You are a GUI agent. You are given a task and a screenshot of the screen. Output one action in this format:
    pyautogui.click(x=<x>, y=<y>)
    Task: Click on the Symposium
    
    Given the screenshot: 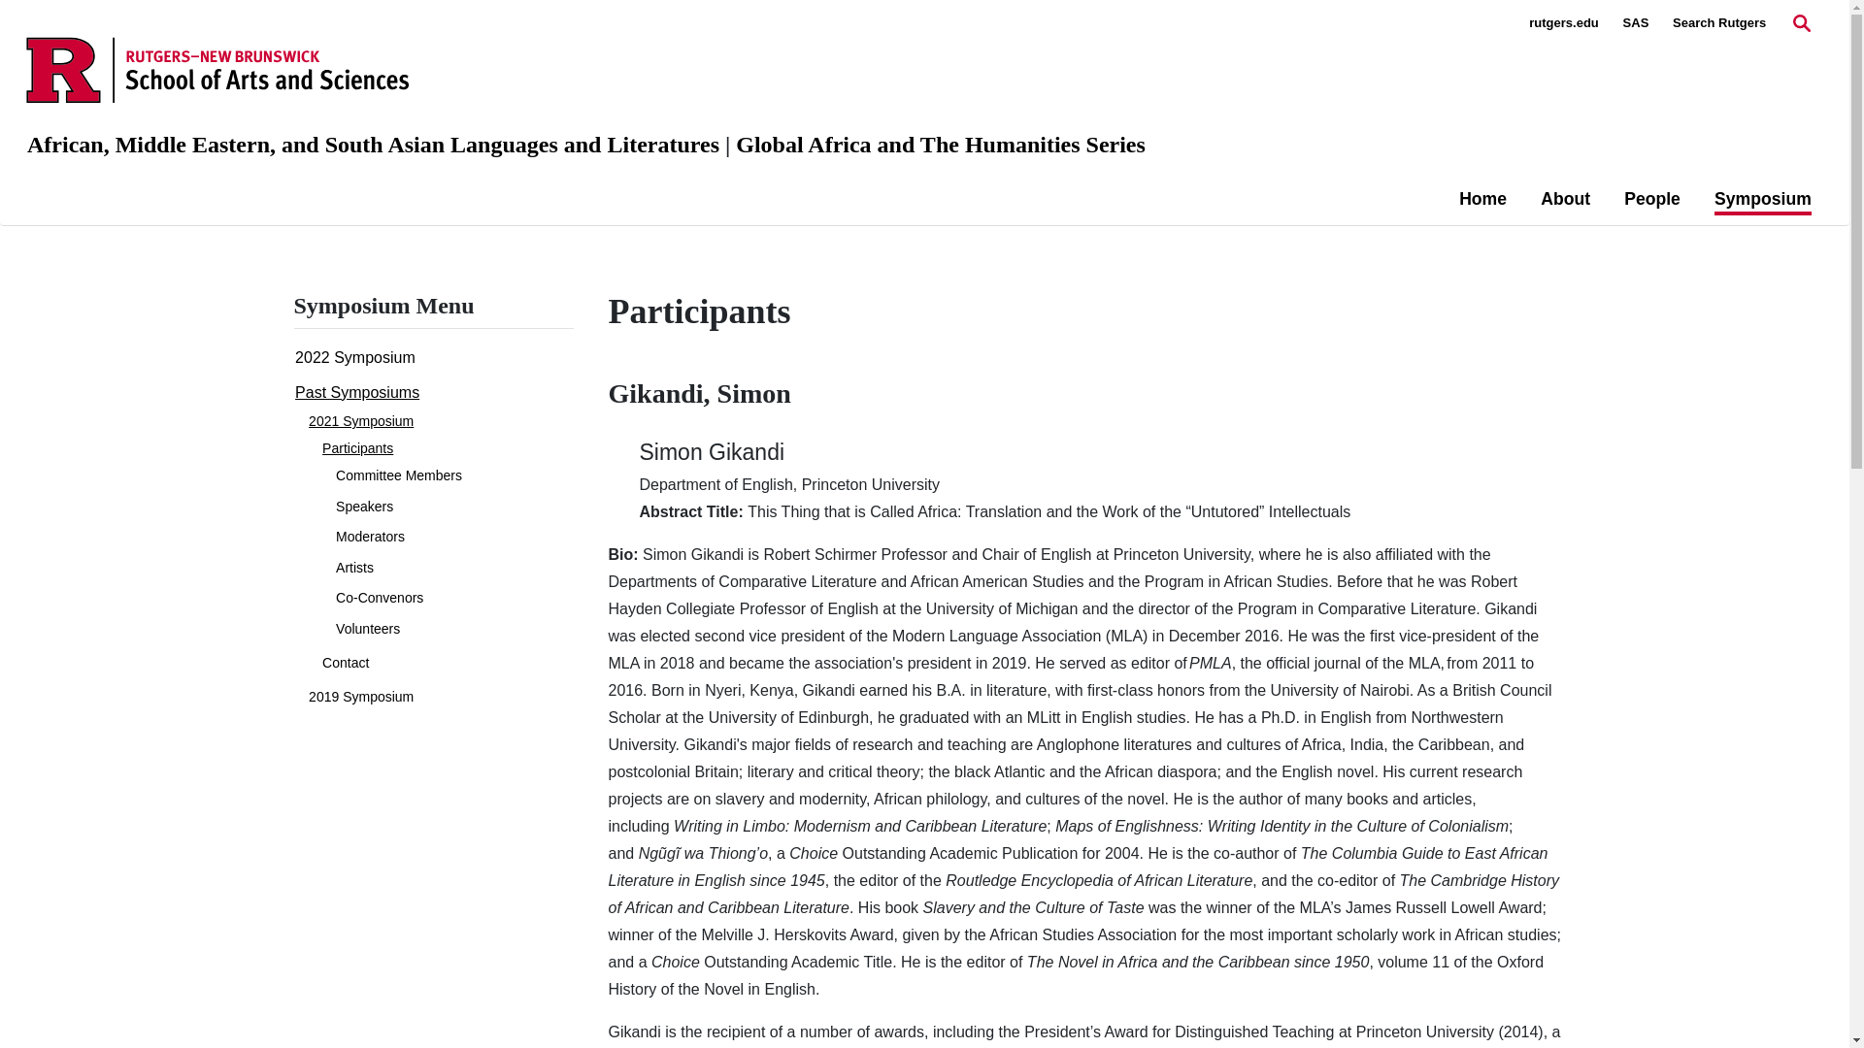 What is the action you would take?
    pyautogui.click(x=1763, y=201)
    